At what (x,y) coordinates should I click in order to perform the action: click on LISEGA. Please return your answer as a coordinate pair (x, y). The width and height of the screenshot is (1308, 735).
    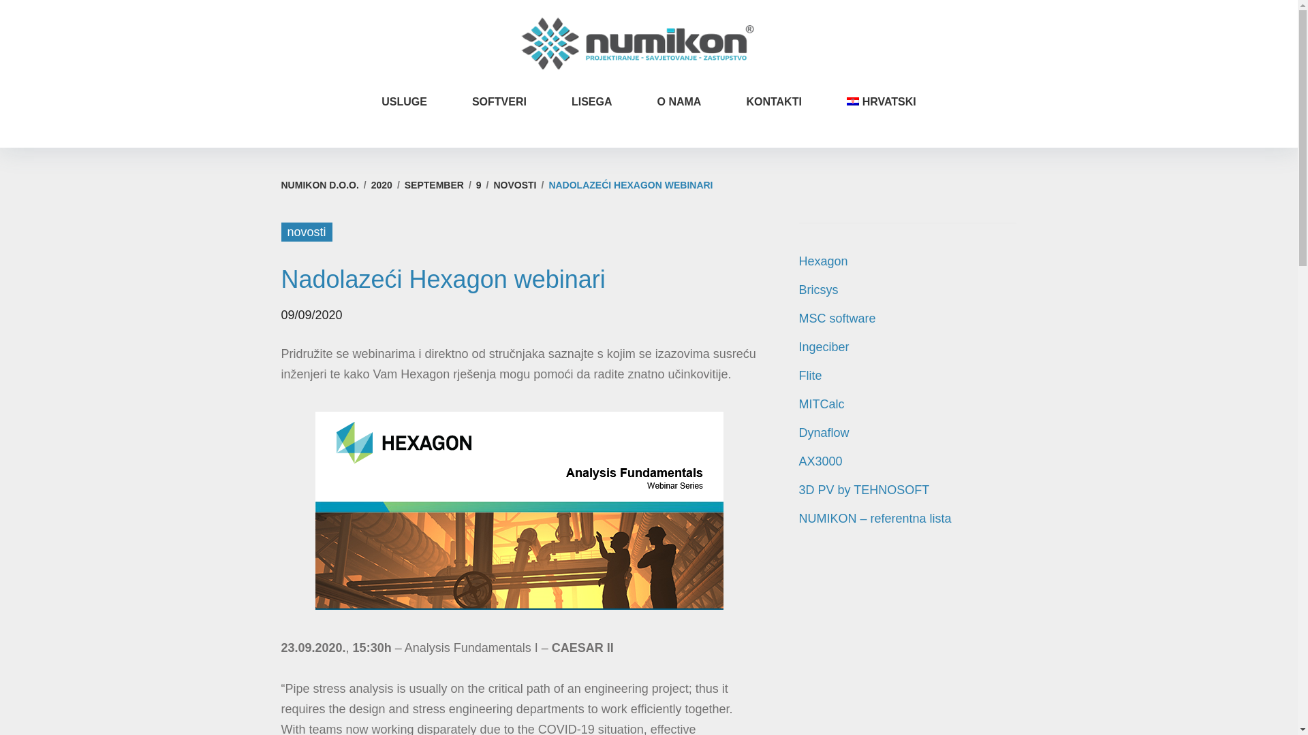
    Looking at the image, I should click on (591, 101).